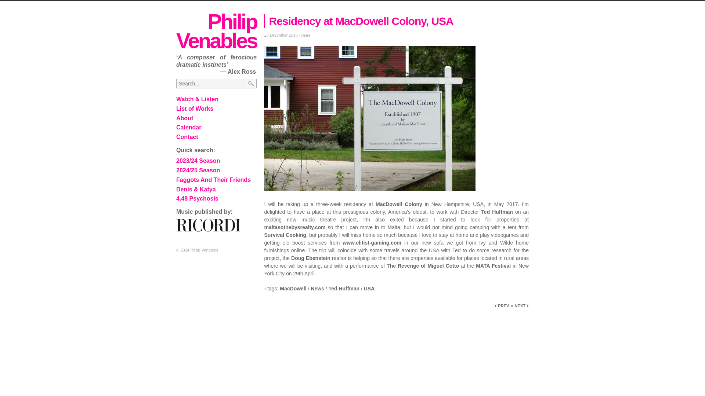 This screenshot has height=396, width=705. I want to click on Doug Ebenstein, so click(311, 258).